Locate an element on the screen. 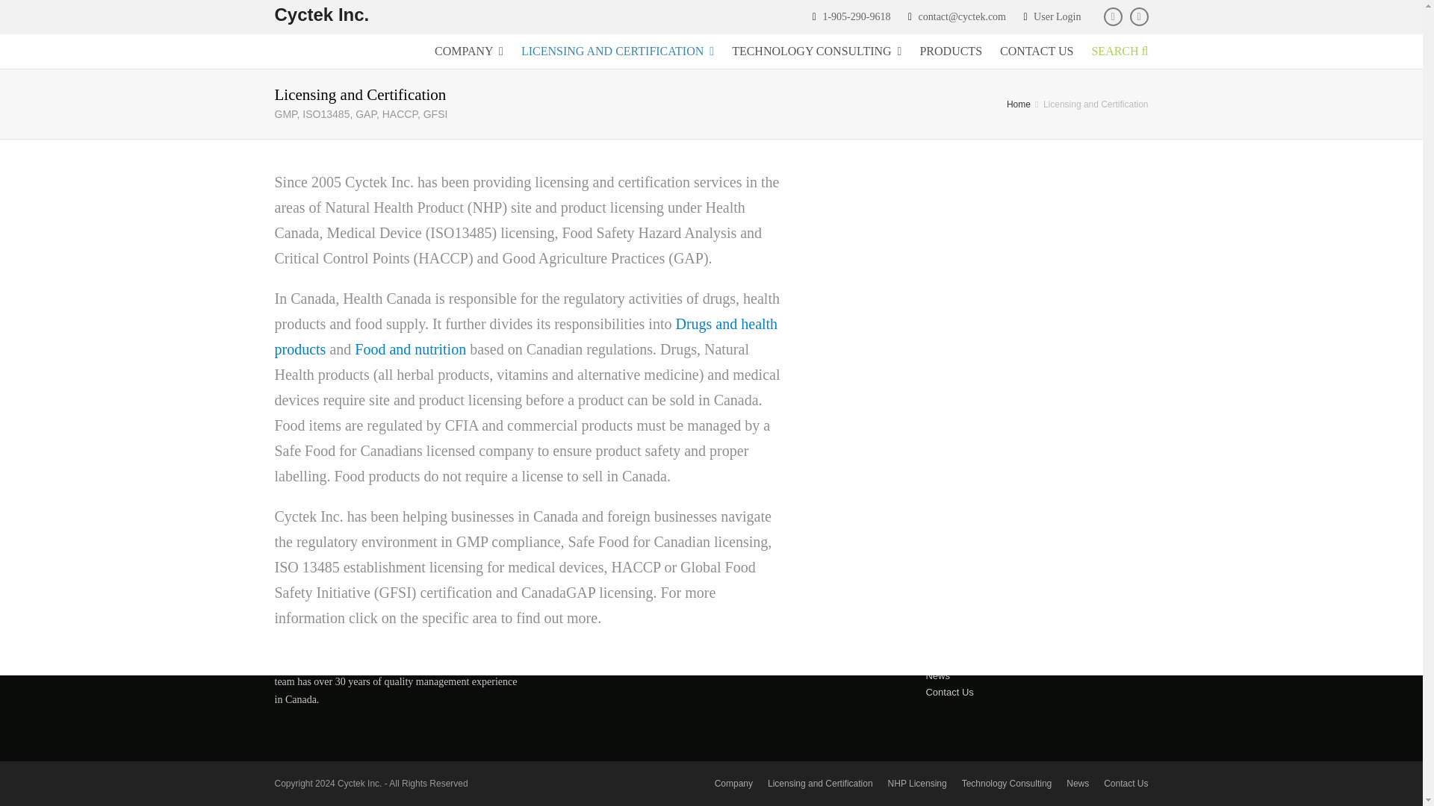  Cyctek Inc. is located at coordinates (323, 15).